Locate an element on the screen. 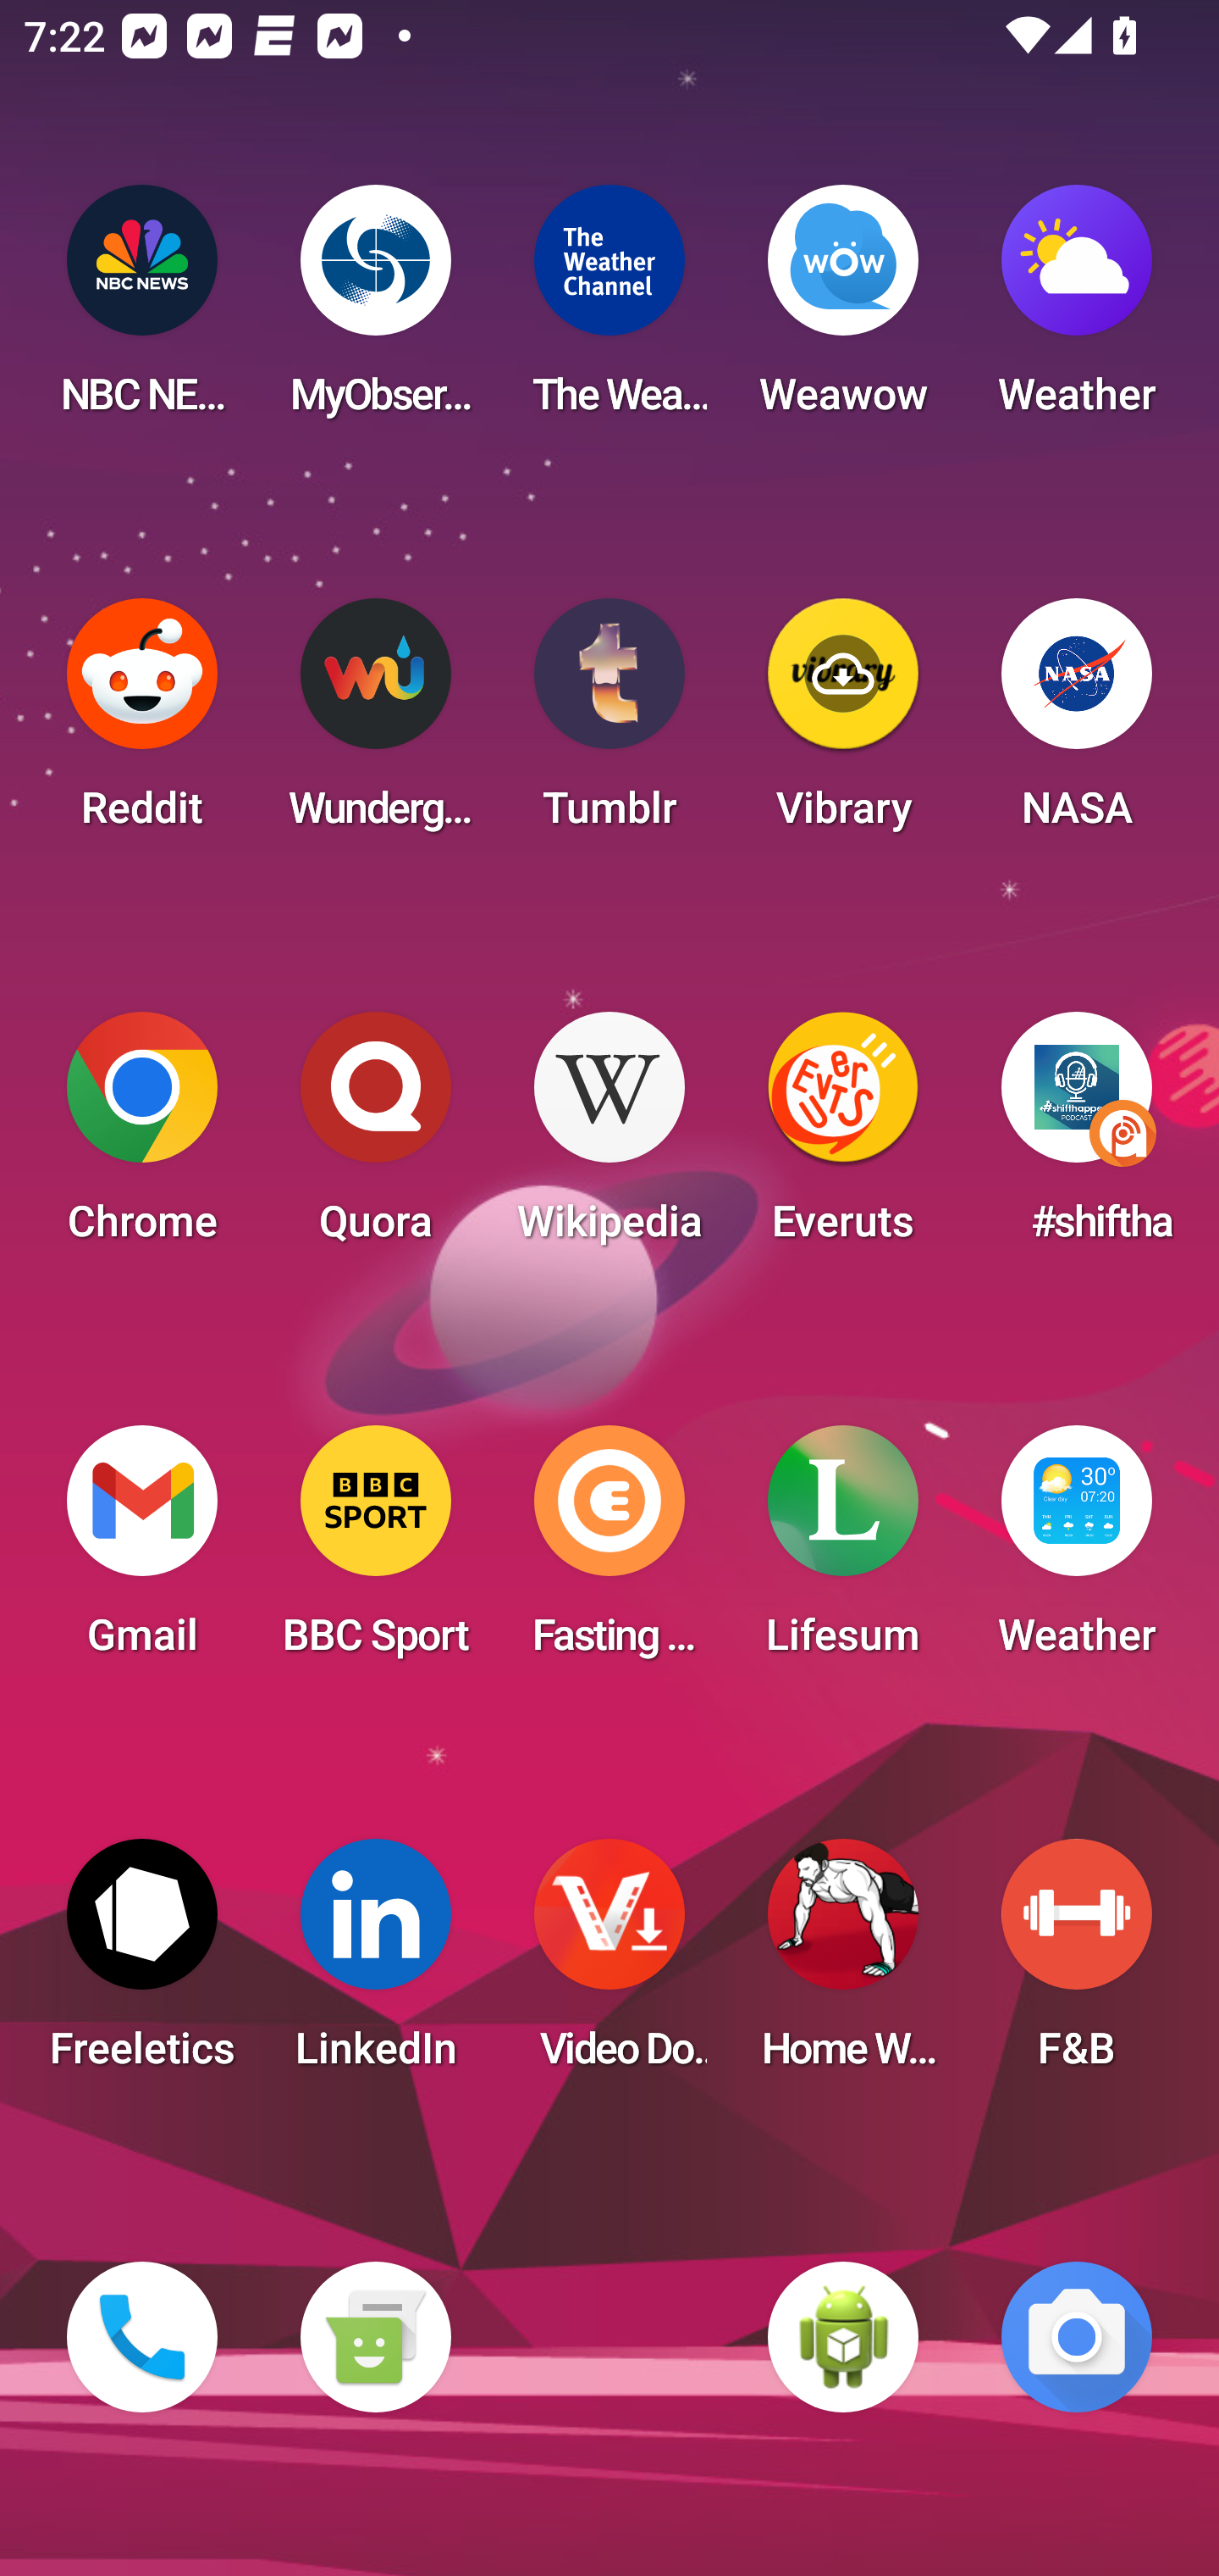  The Weather Channel is located at coordinates (609, 310).